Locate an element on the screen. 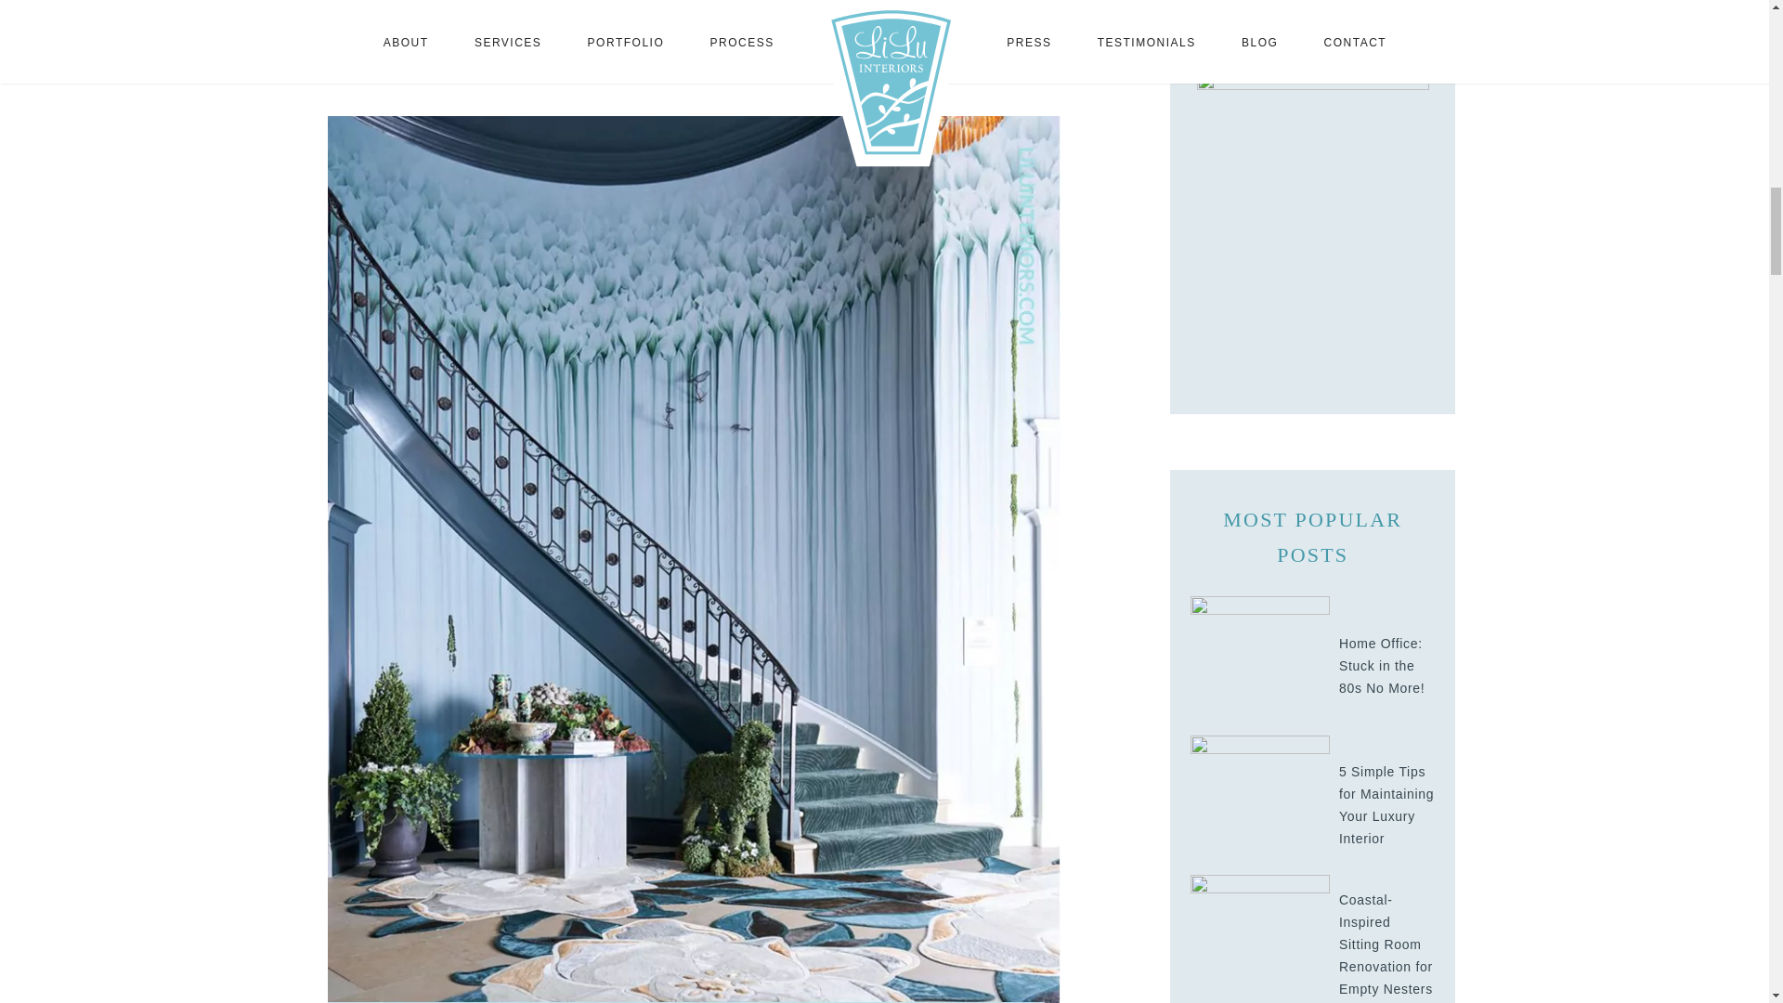 This screenshot has height=1003, width=1783. Coastal-Inspired Sitting Room Renovation for Empty Nesters is located at coordinates (1260, 942).